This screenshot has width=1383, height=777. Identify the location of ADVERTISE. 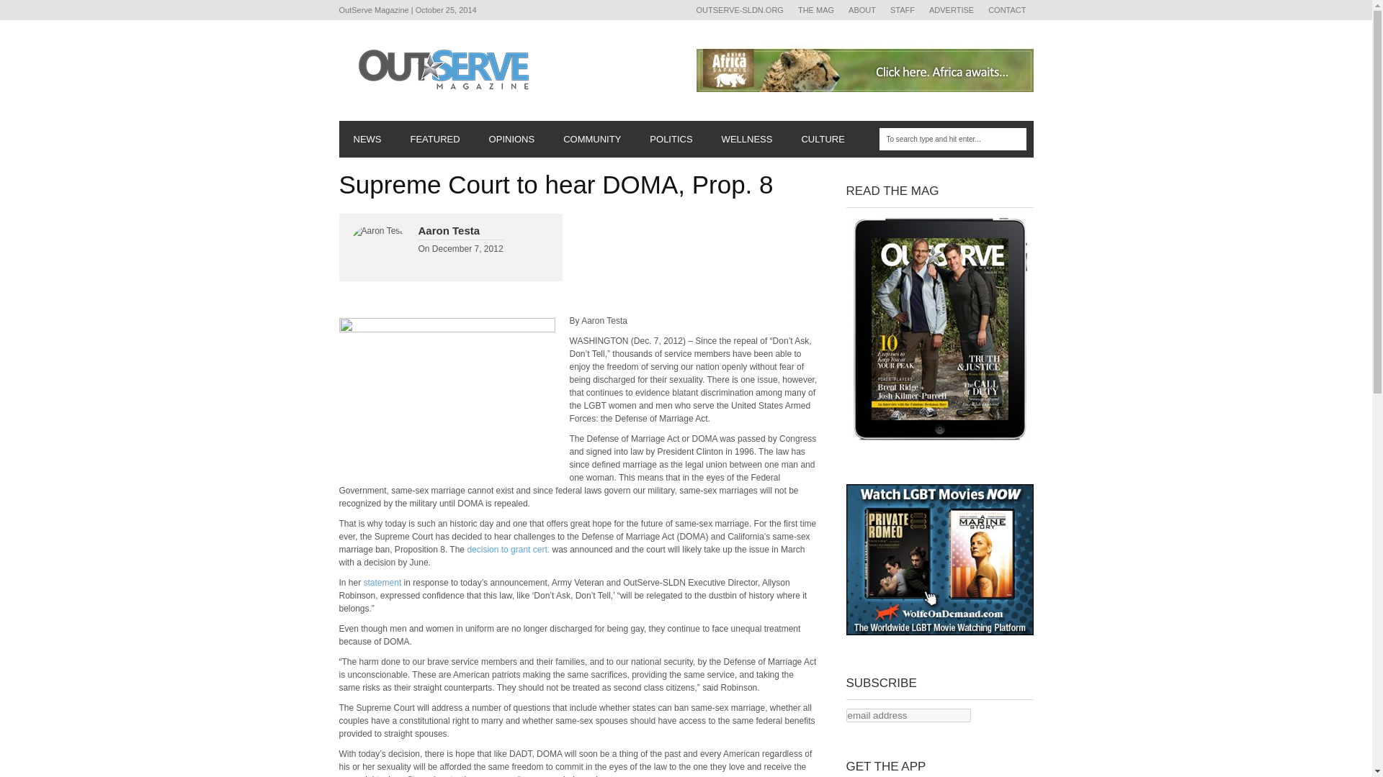
(951, 10).